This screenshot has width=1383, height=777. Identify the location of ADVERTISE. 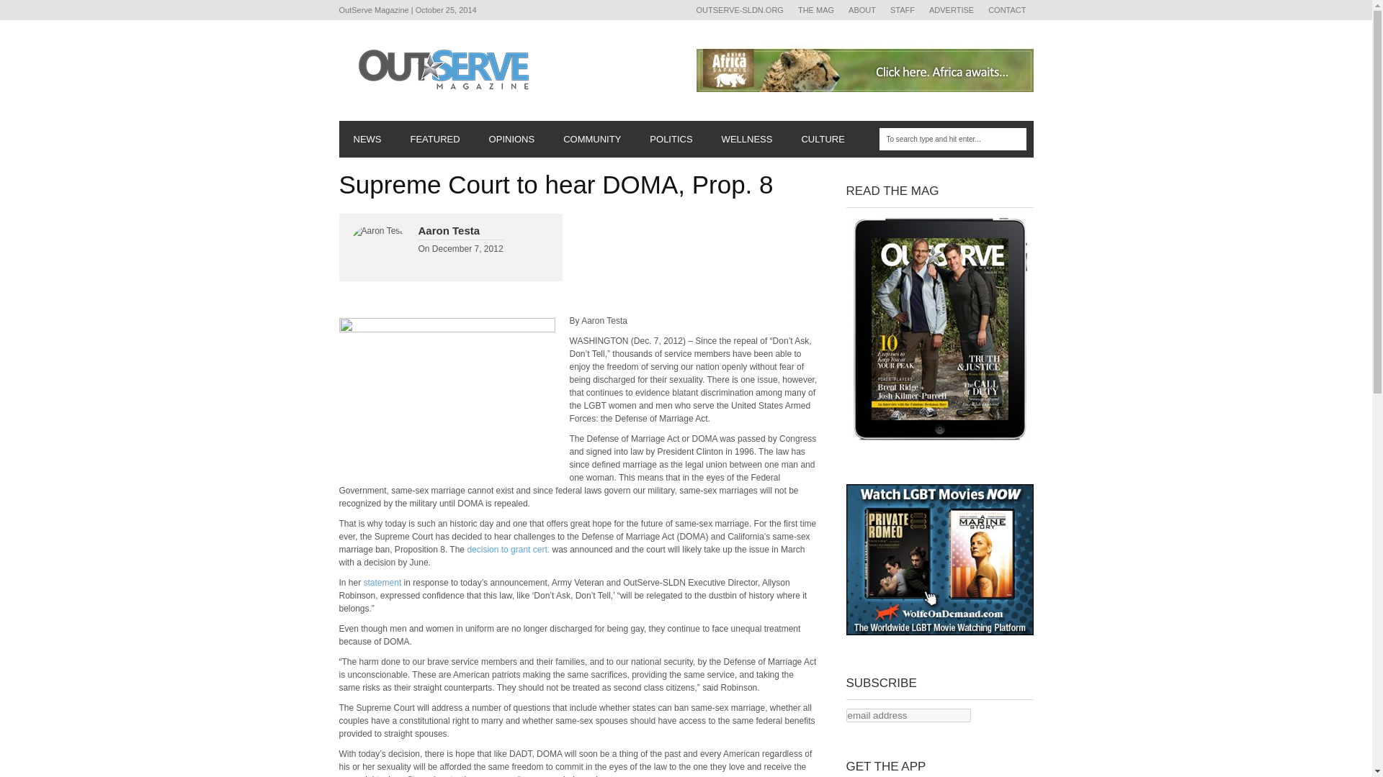
(951, 10).